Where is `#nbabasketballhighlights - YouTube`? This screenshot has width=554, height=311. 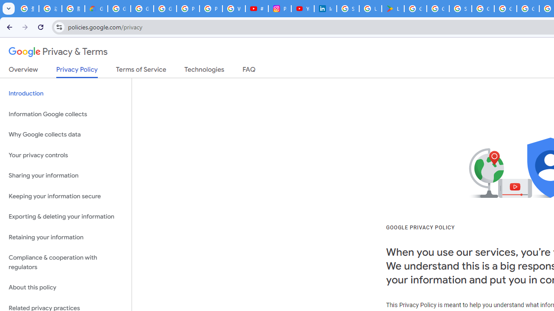 #nbabasketballhighlights - YouTube is located at coordinates (257, 9).